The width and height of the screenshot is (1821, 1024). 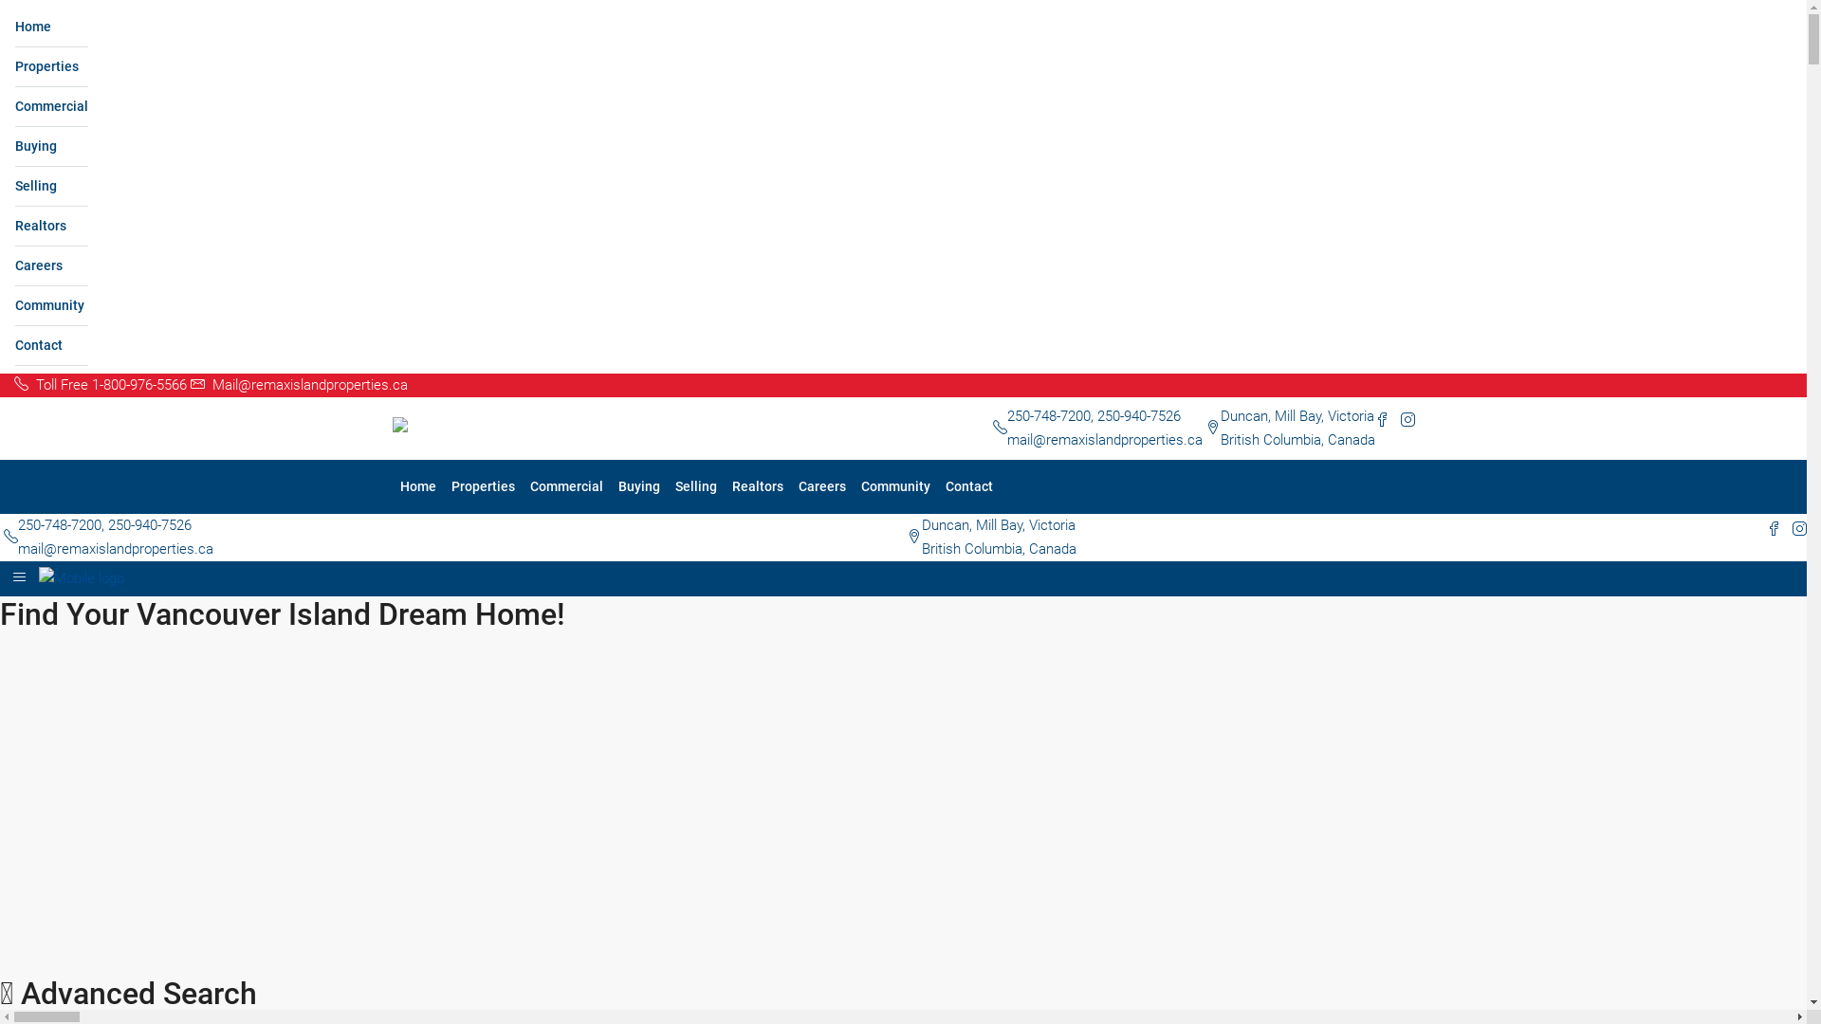 I want to click on mail@remaxislandproperties.ca, so click(x=116, y=549).